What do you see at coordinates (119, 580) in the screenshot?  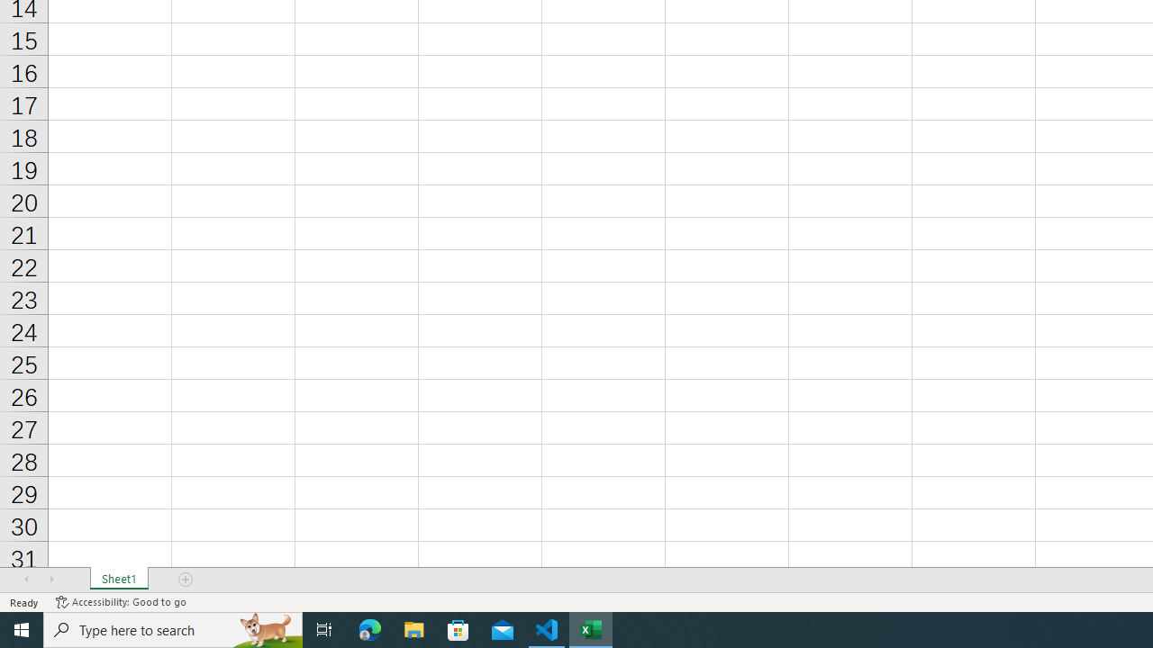 I see `Sheet1` at bounding box center [119, 580].